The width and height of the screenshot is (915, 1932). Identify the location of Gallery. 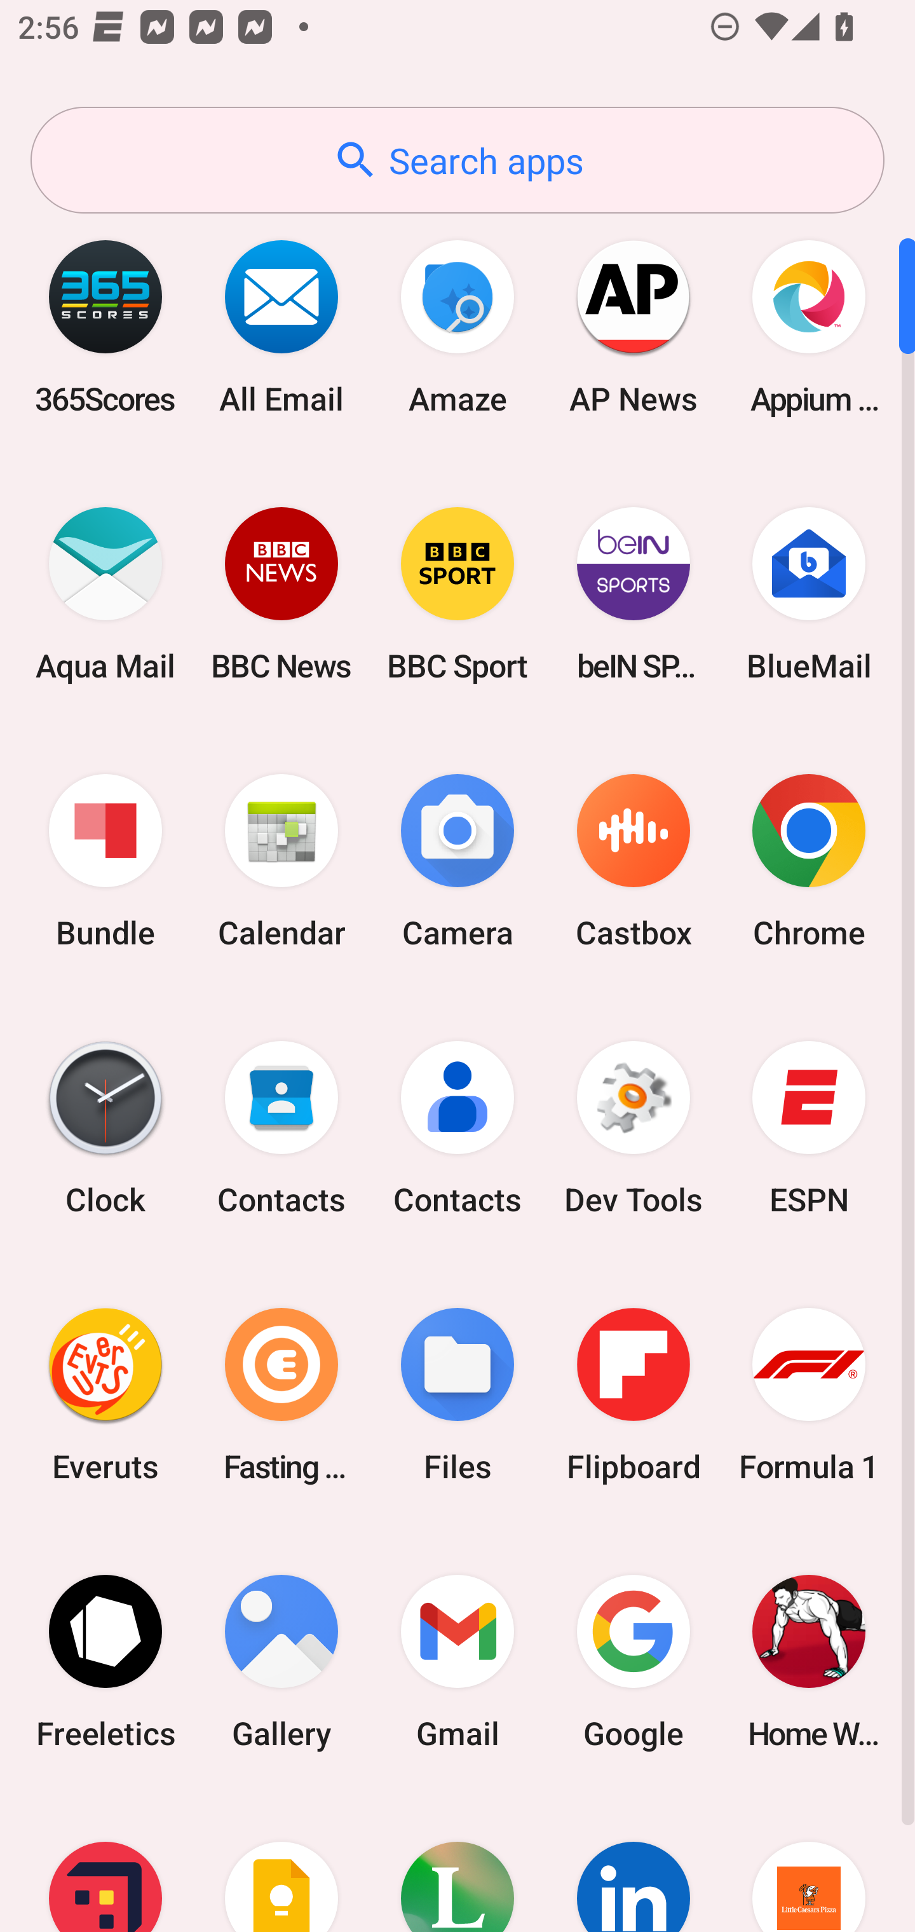
(281, 1661).